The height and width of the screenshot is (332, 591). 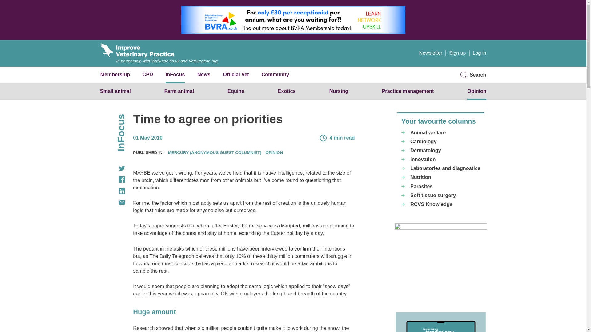 I want to click on InFocus, so click(x=175, y=74).